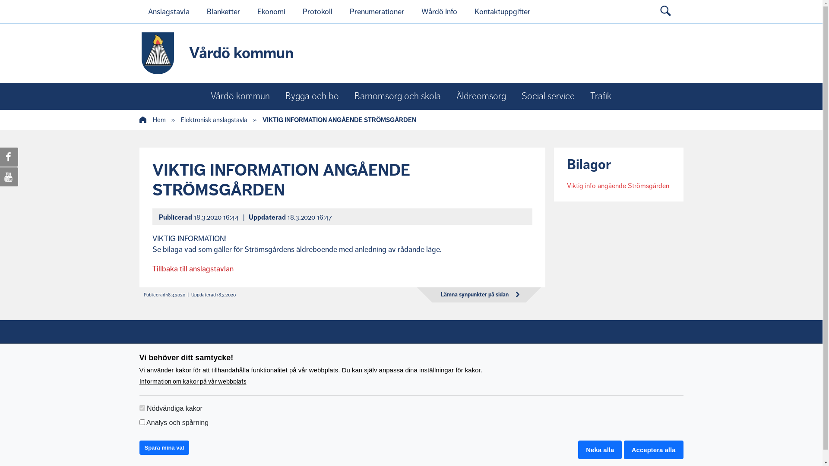 The image size is (829, 466). I want to click on Anslagstavla, so click(168, 12).